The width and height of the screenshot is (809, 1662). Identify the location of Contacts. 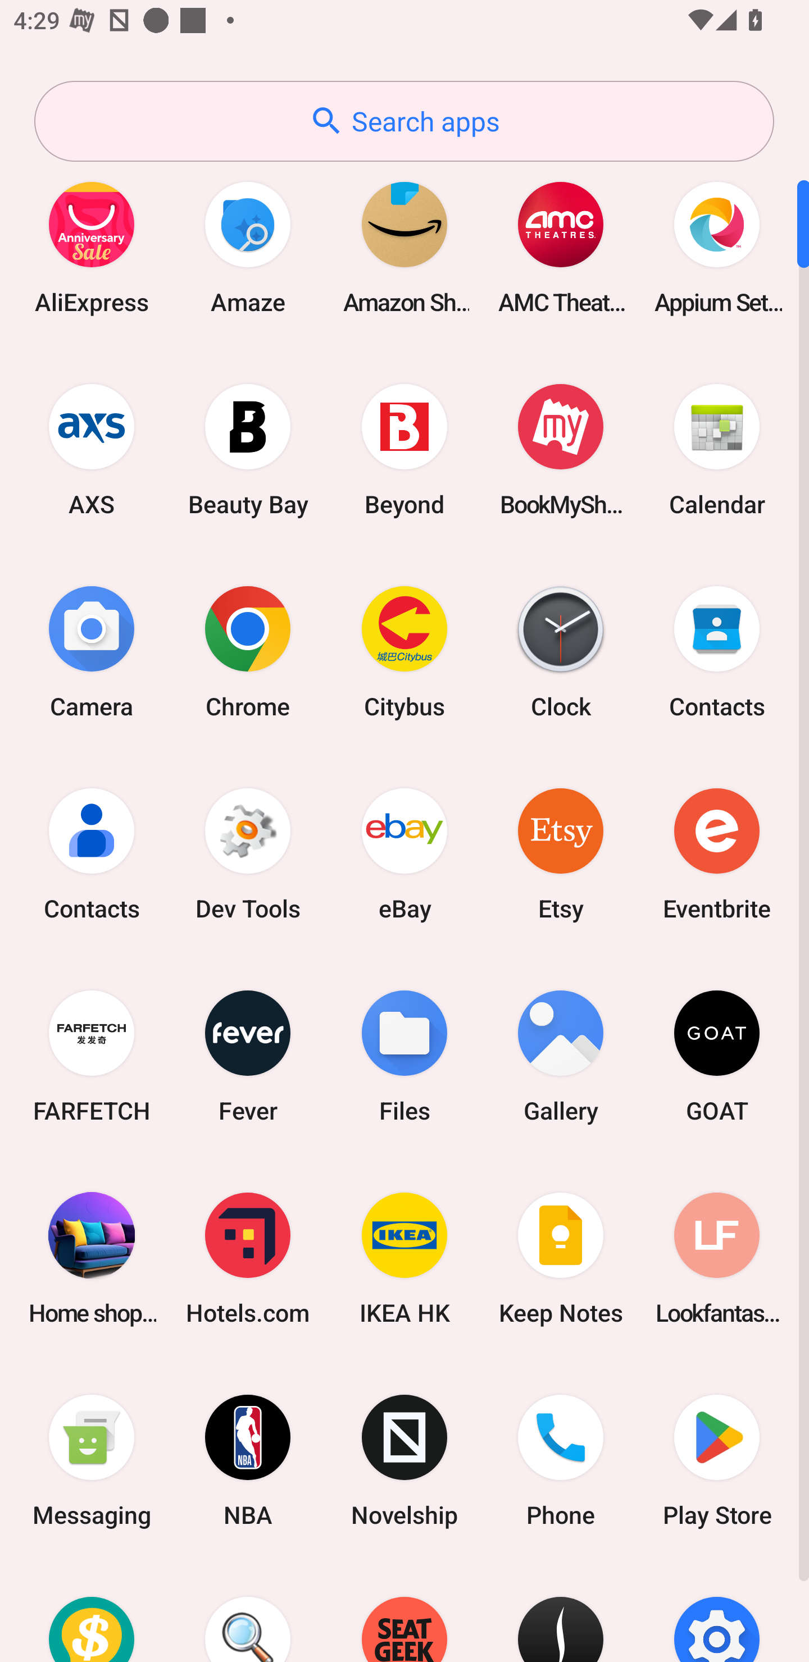
(92, 853).